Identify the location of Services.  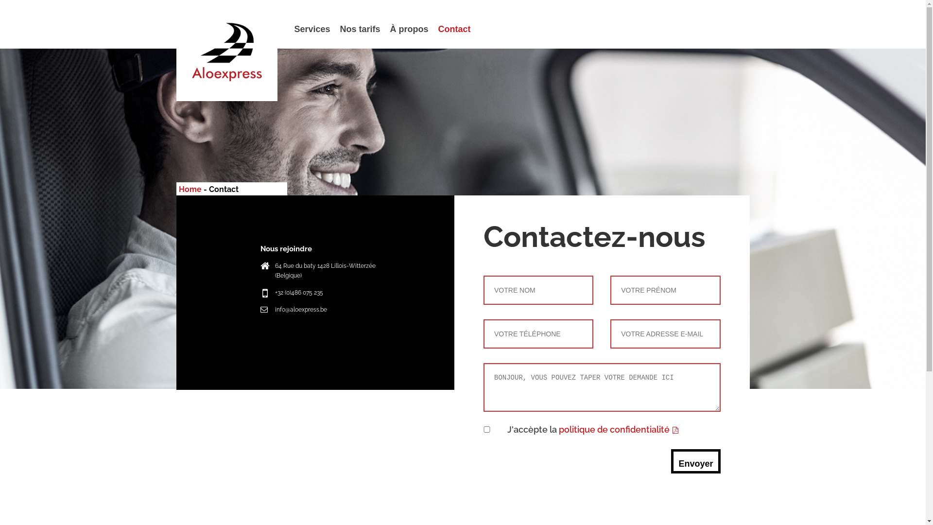
(312, 29).